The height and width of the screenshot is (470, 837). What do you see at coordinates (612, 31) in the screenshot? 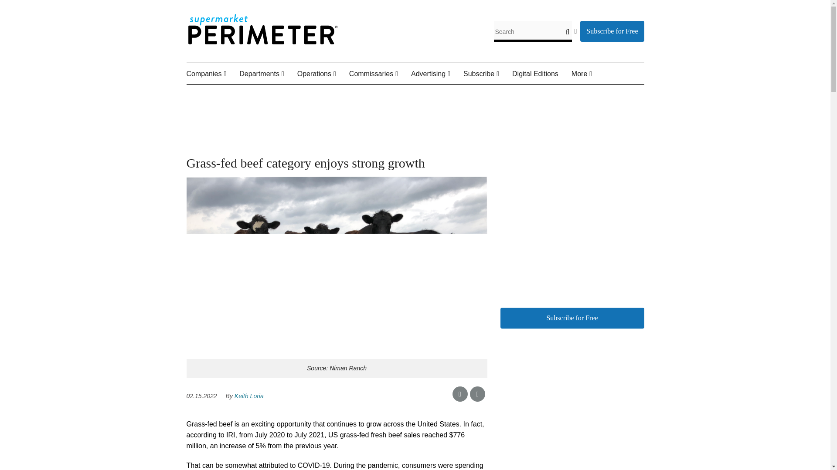
I see `Subscribe for Free` at bounding box center [612, 31].